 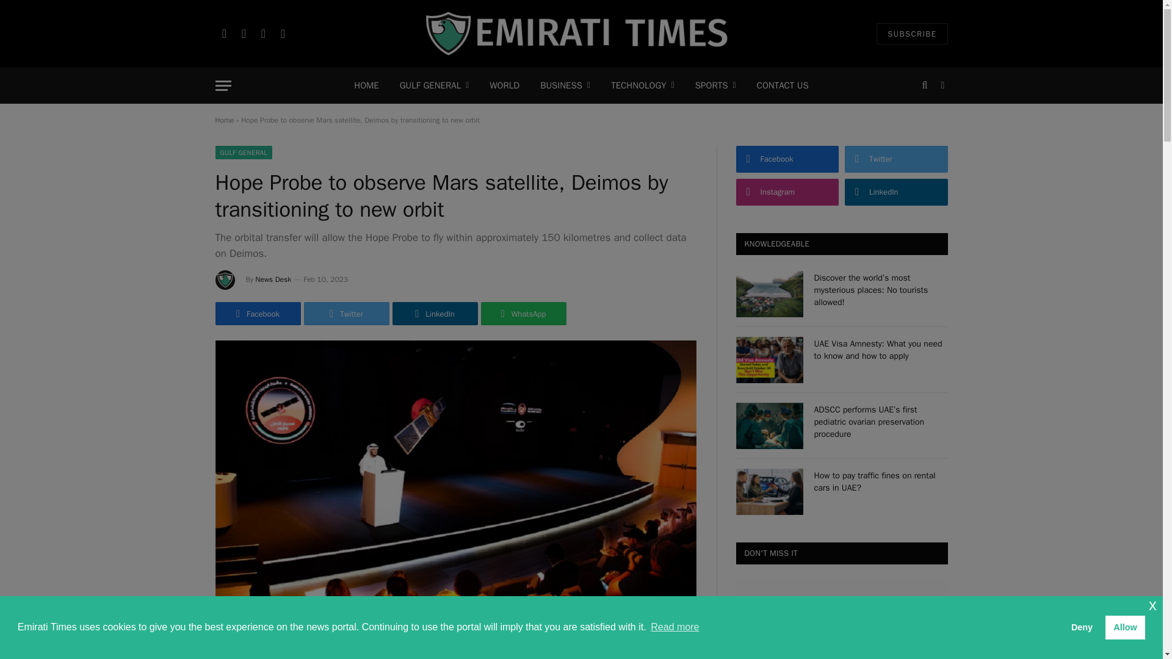 I want to click on SUBSCRIBE, so click(x=912, y=34).